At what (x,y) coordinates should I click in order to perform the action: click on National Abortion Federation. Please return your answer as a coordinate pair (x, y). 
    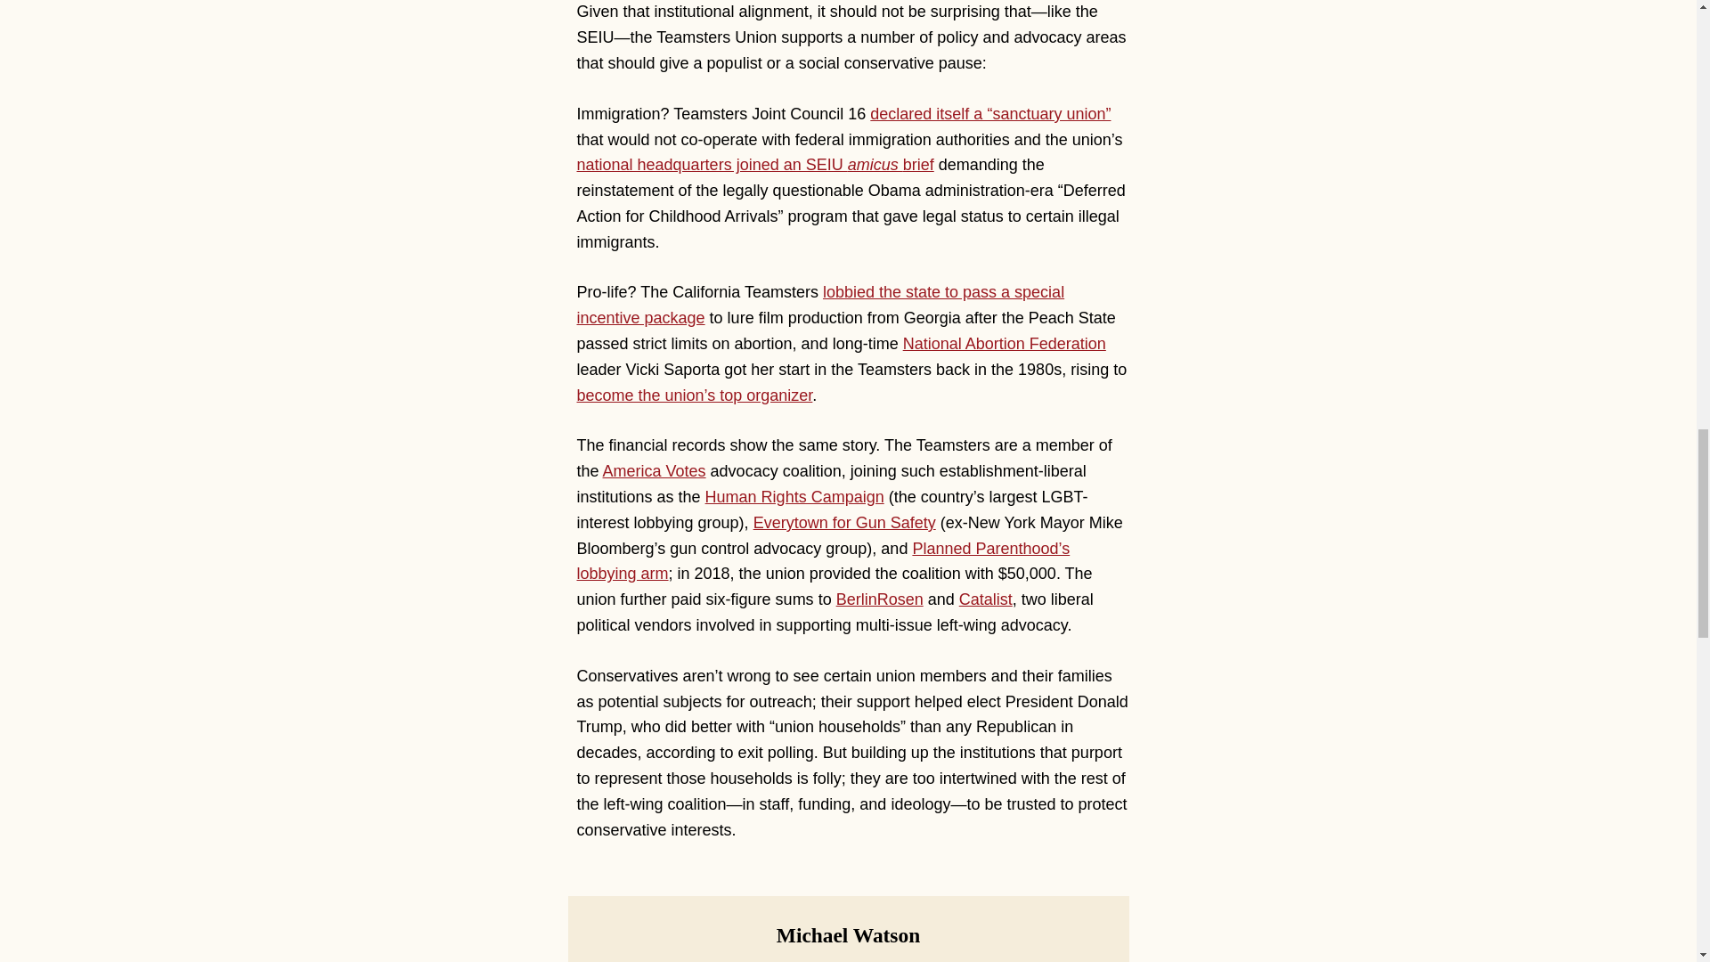
    Looking at the image, I should click on (1005, 344).